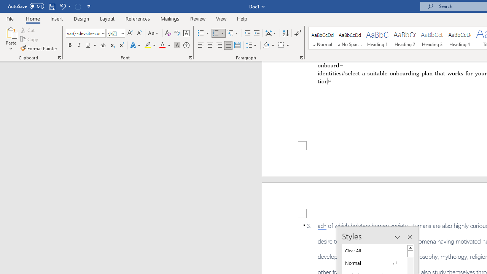 Image resolution: width=487 pixels, height=274 pixels. What do you see at coordinates (103, 46) in the screenshot?
I see `Strikethrough` at bounding box center [103, 46].